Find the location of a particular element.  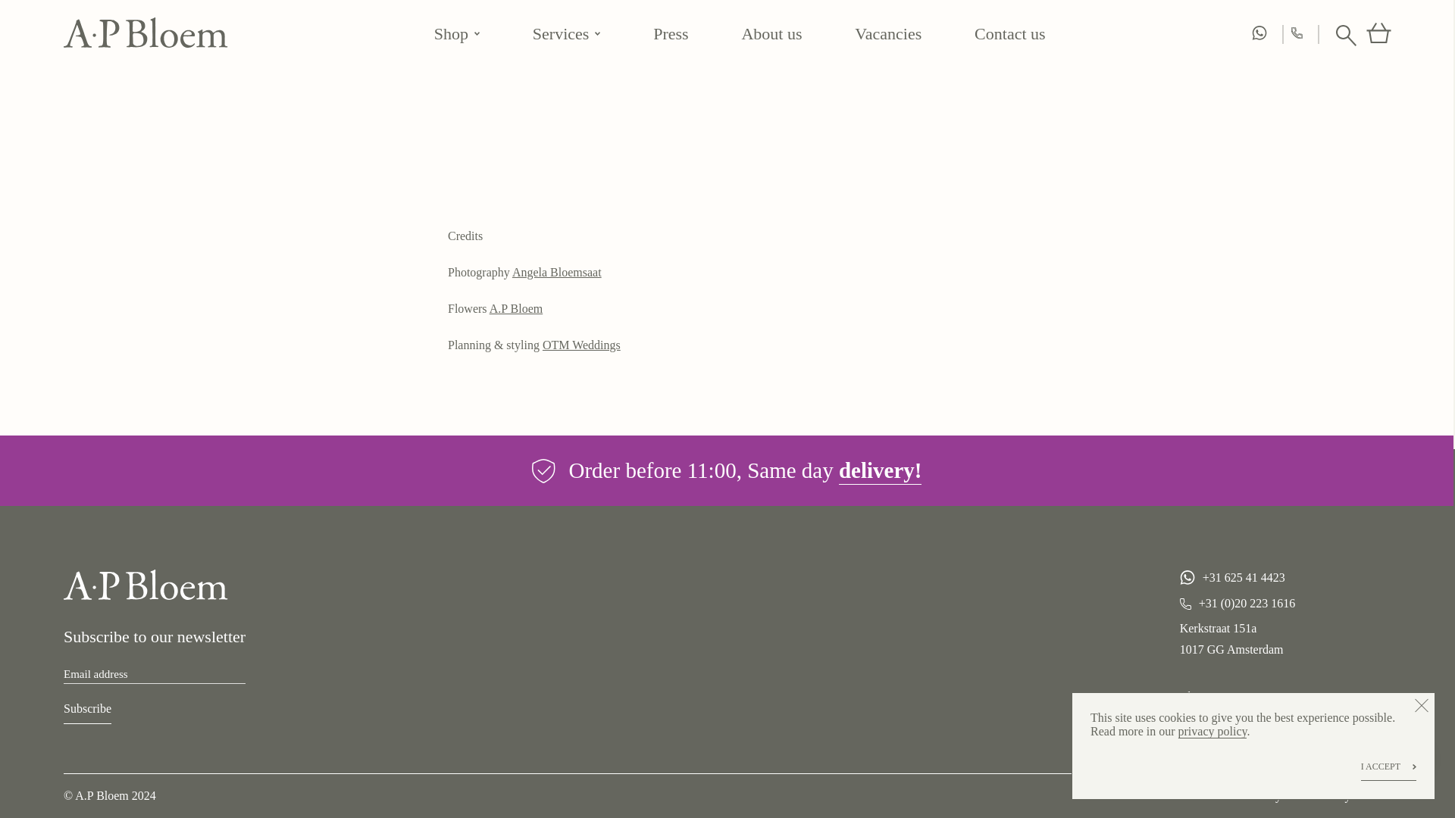

whatsapp is located at coordinates (1232, 577).